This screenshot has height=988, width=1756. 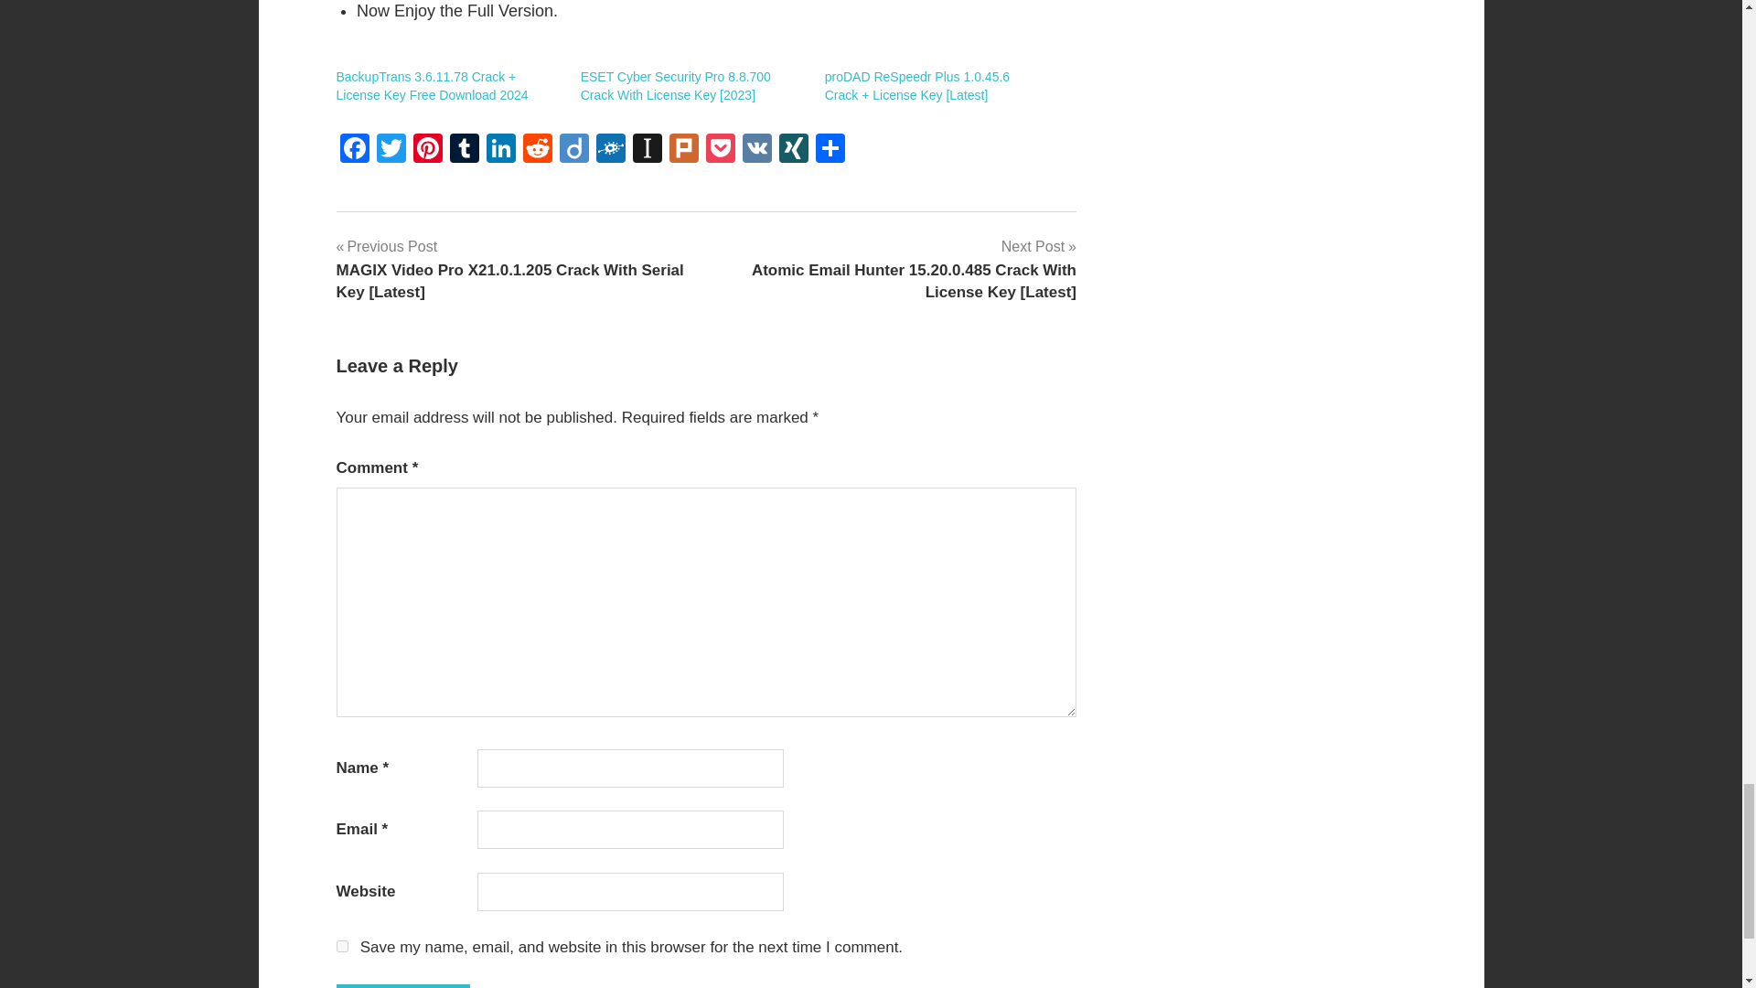 What do you see at coordinates (342, 946) in the screenshot?
I see `yes` at bounding box center [342, 946].